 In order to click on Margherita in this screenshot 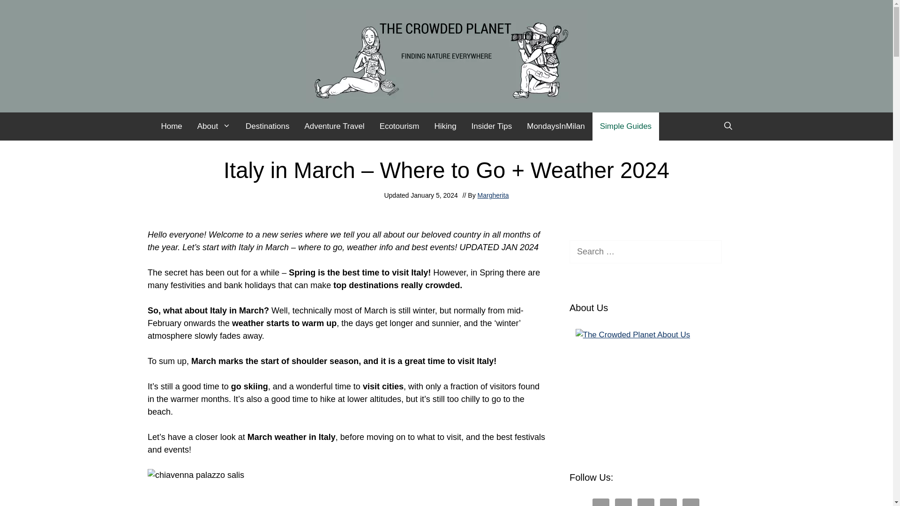, I will do `click(493, 195)`.